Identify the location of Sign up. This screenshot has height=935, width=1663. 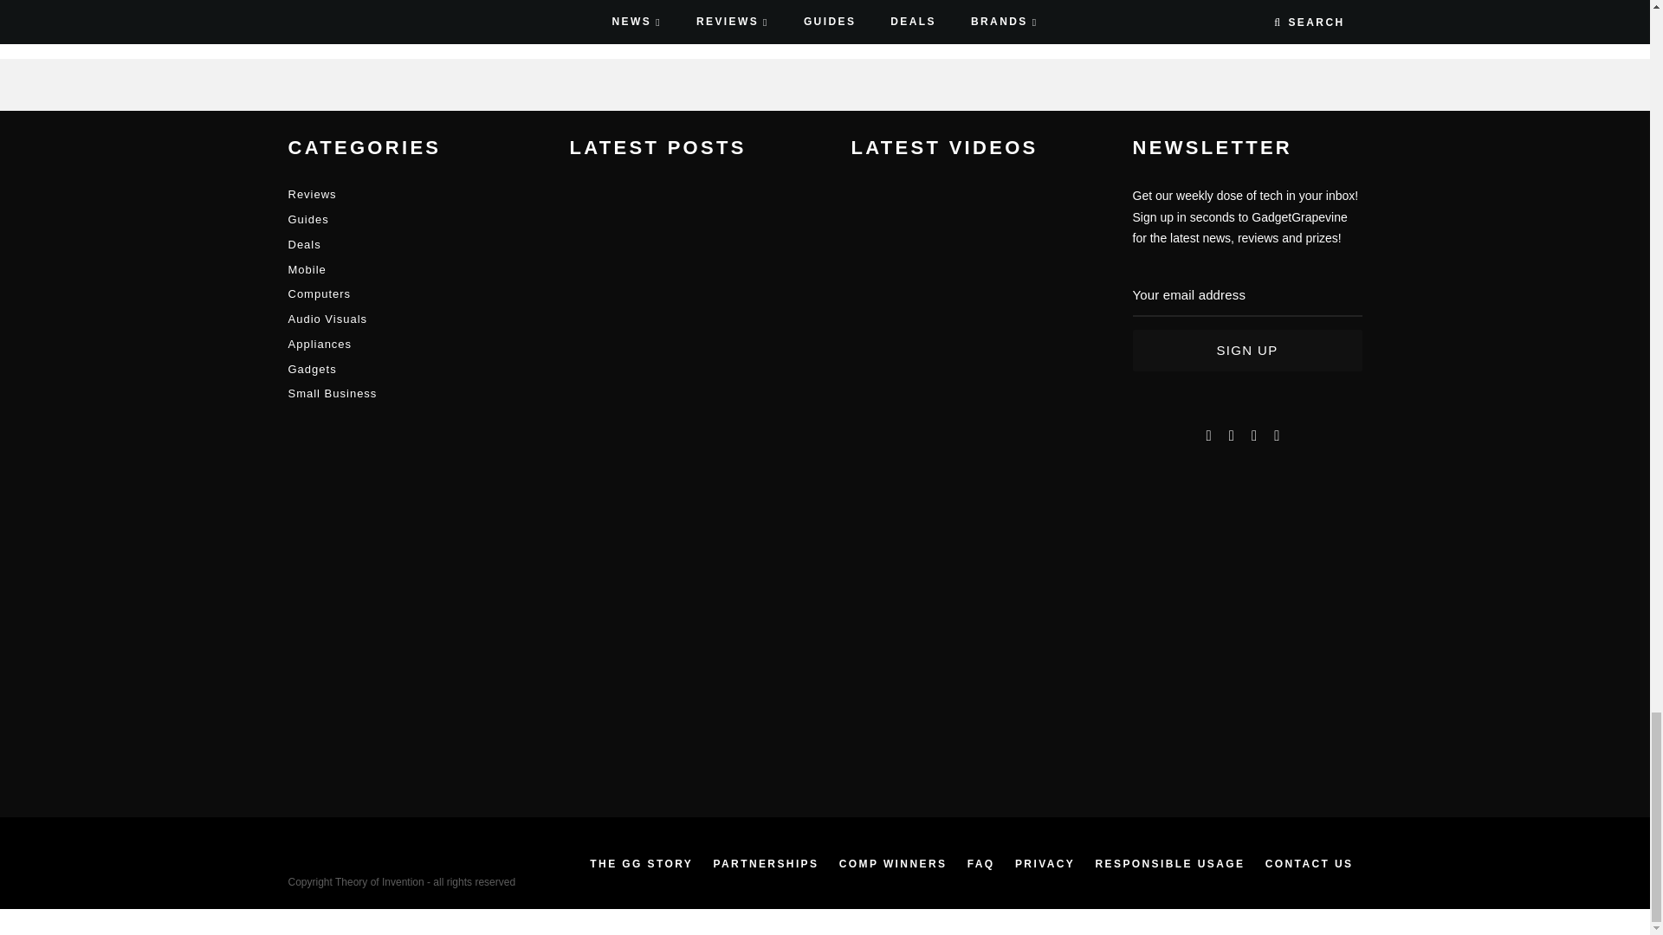
(1247, 350).